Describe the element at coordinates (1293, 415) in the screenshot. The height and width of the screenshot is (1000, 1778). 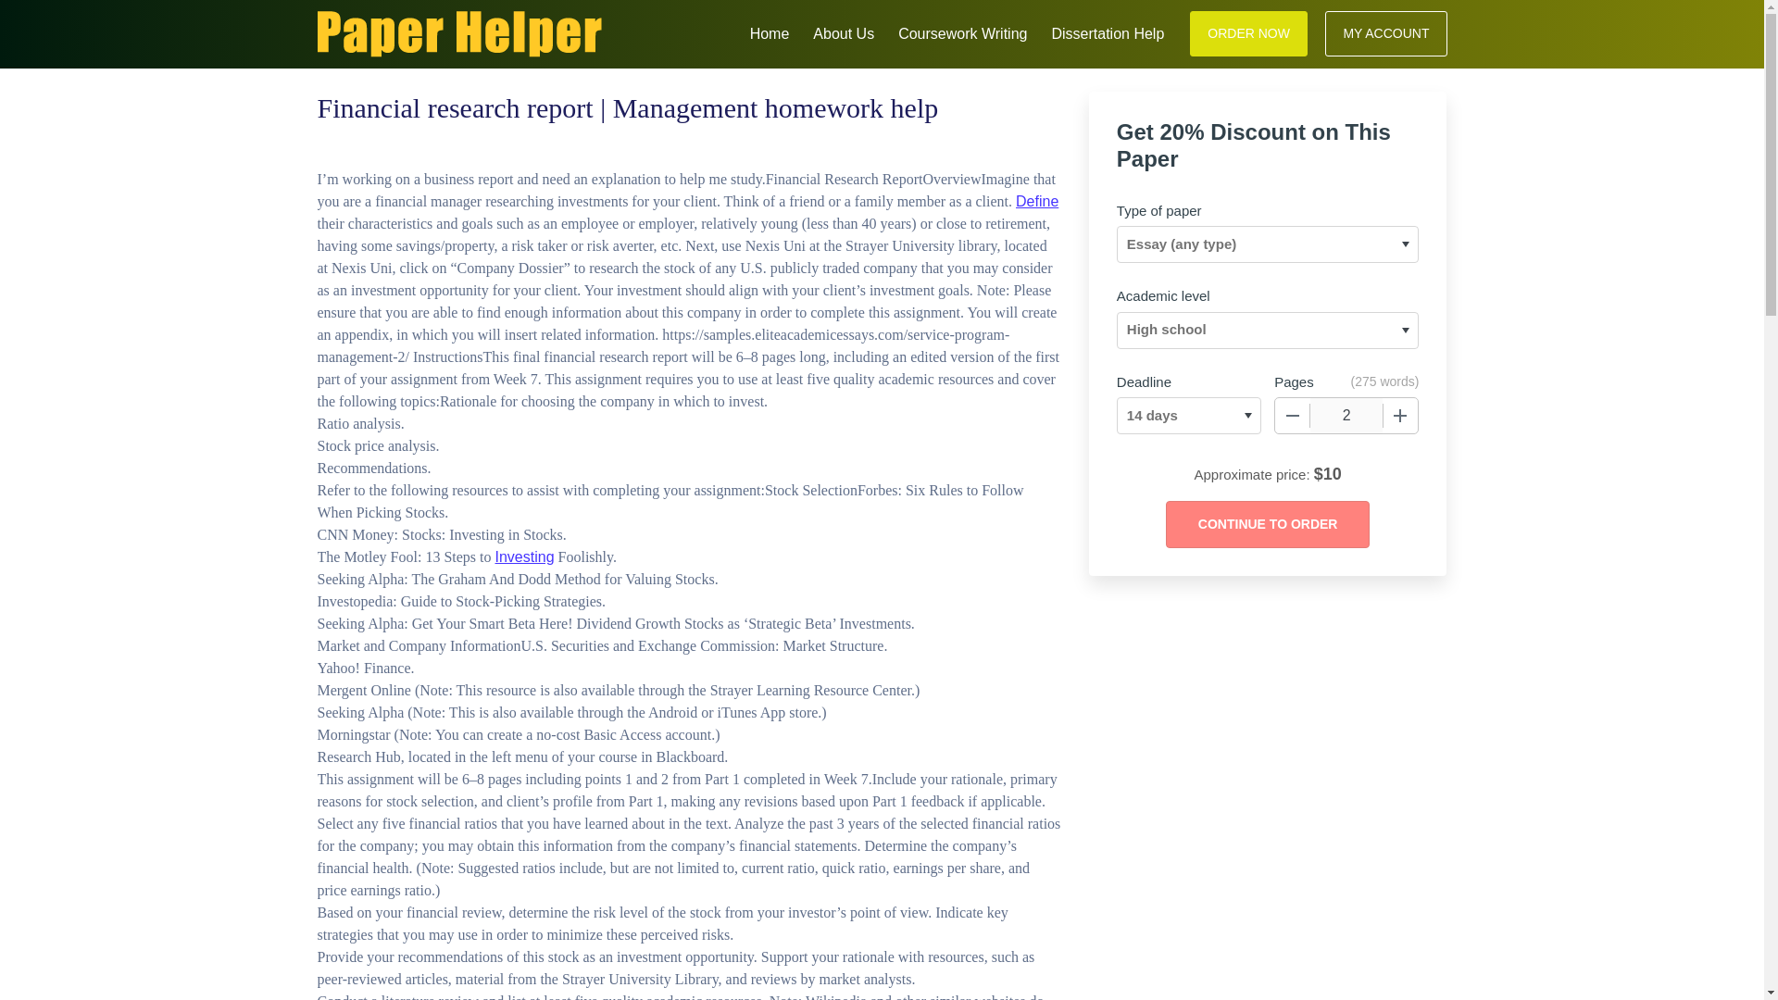
I see `Decrease` at that location.